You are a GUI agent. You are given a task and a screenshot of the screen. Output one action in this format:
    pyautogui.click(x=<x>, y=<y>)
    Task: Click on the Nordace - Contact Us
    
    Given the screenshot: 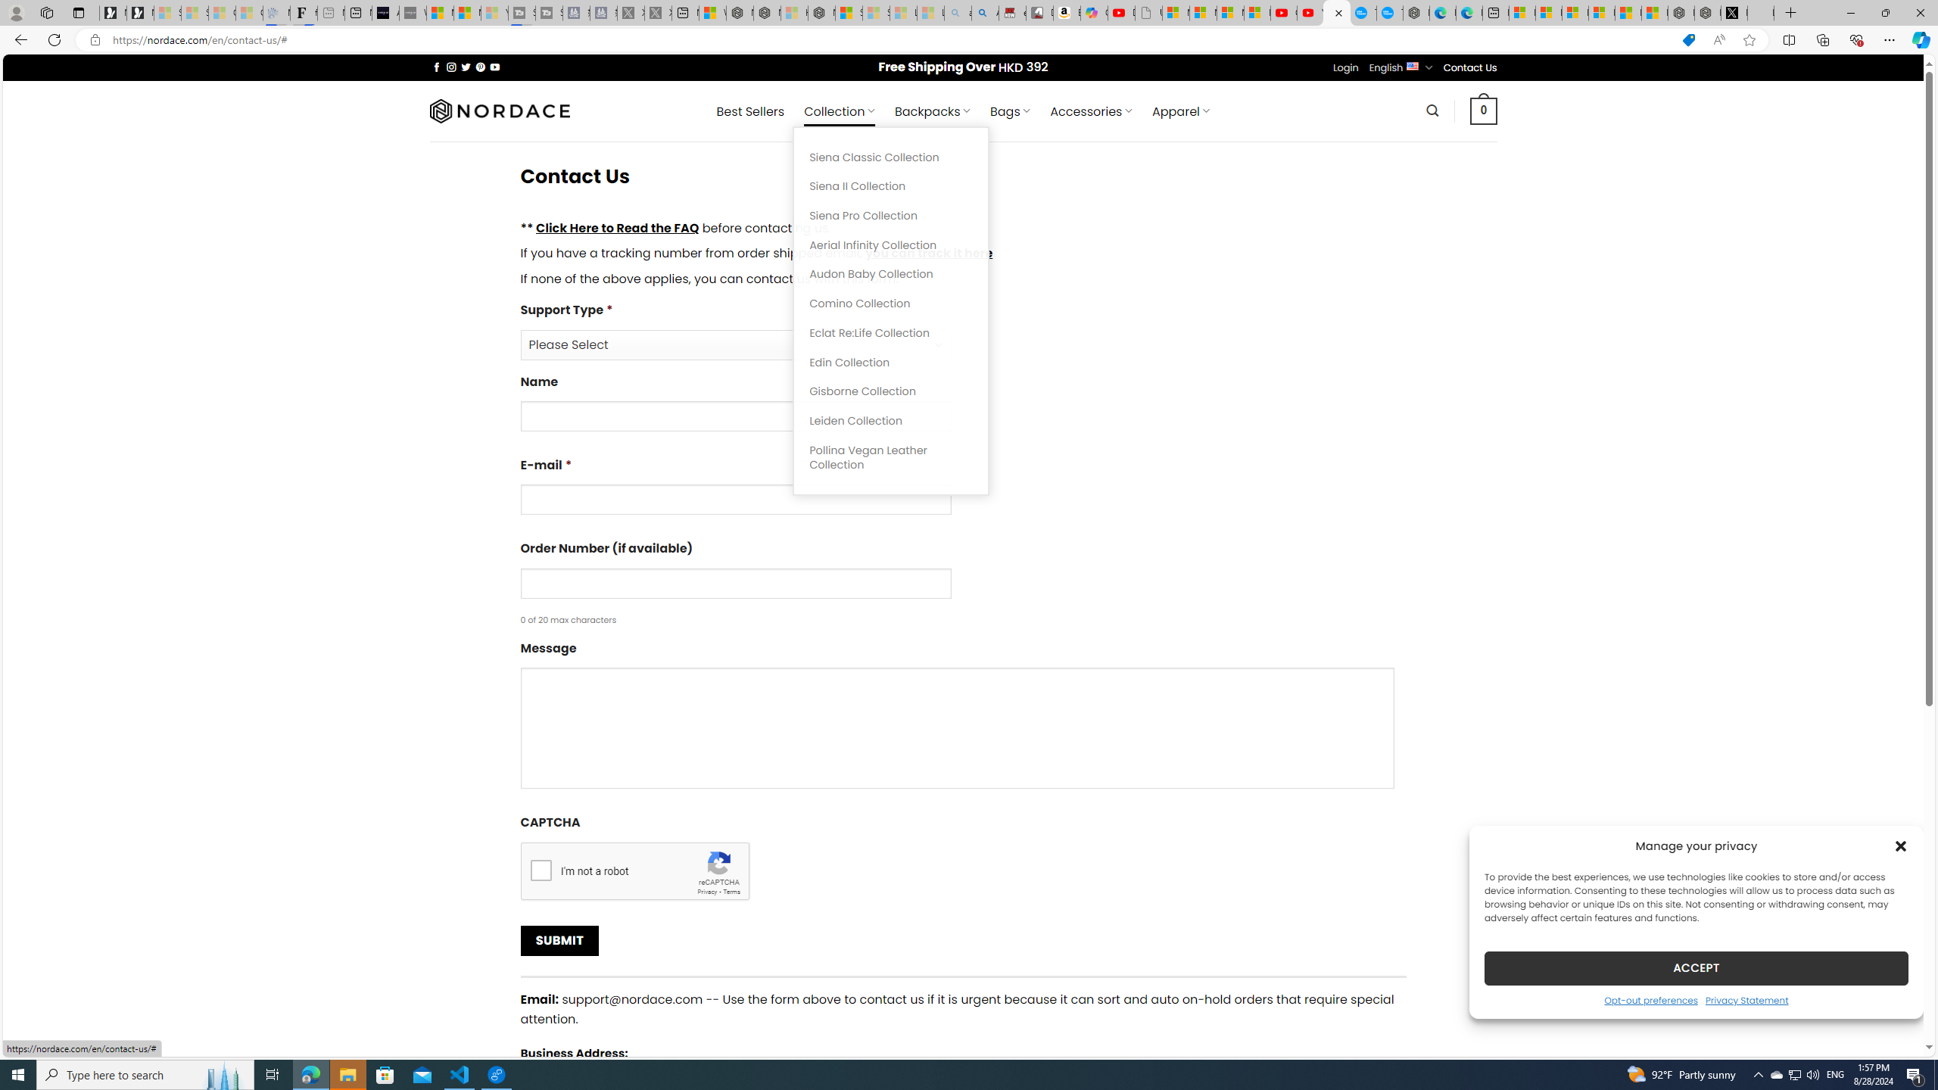 What is the action you would take?
    pyautogui.click(x=1337, y=13)
    